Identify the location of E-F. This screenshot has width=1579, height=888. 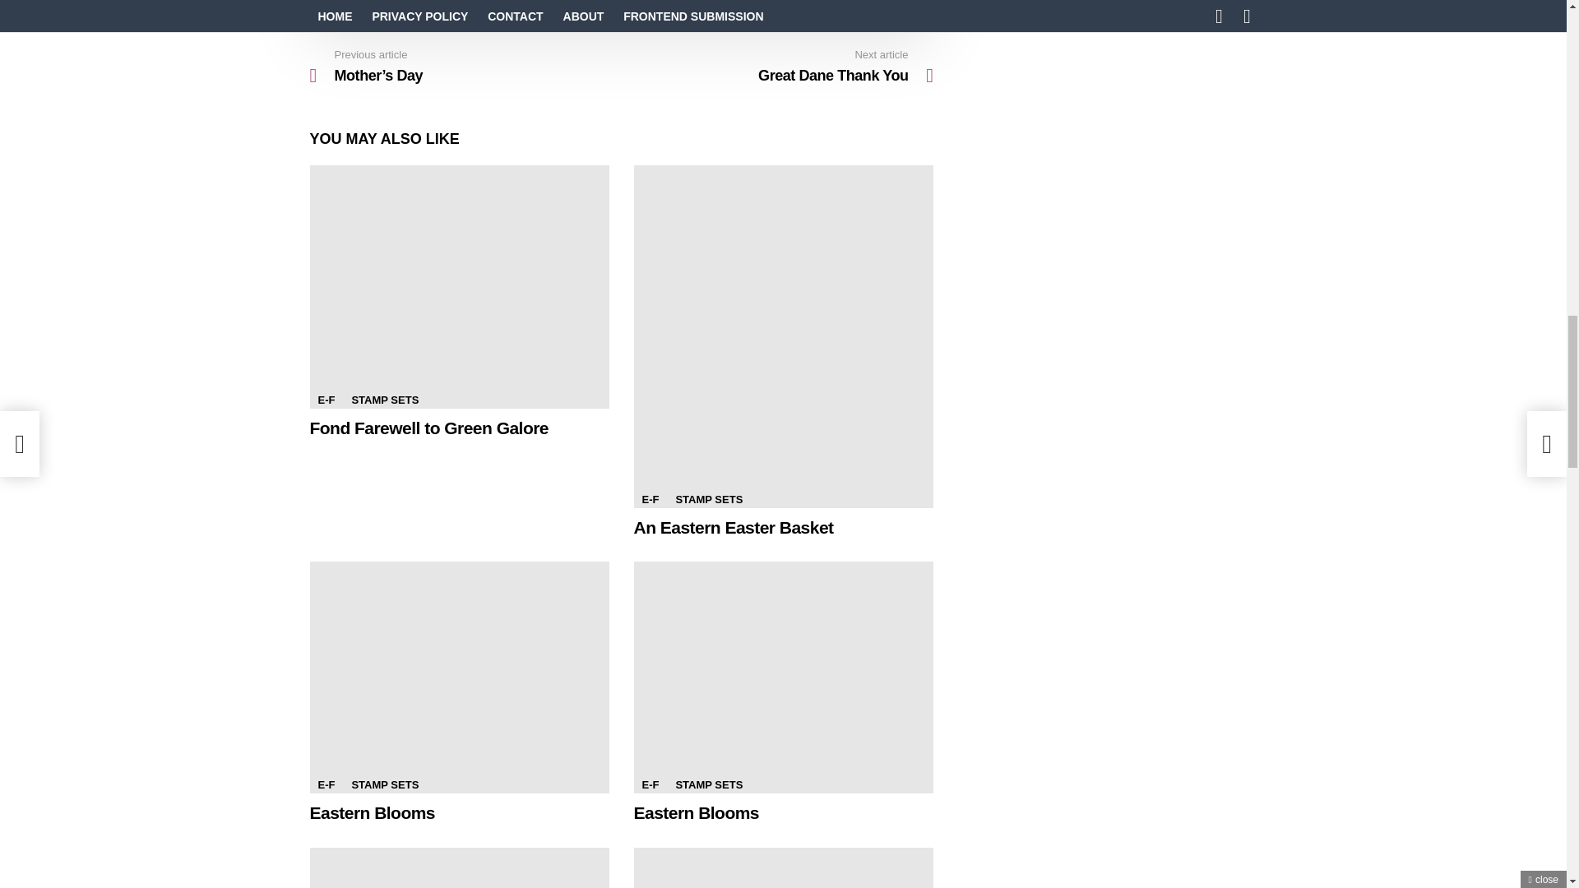
(650, 500).